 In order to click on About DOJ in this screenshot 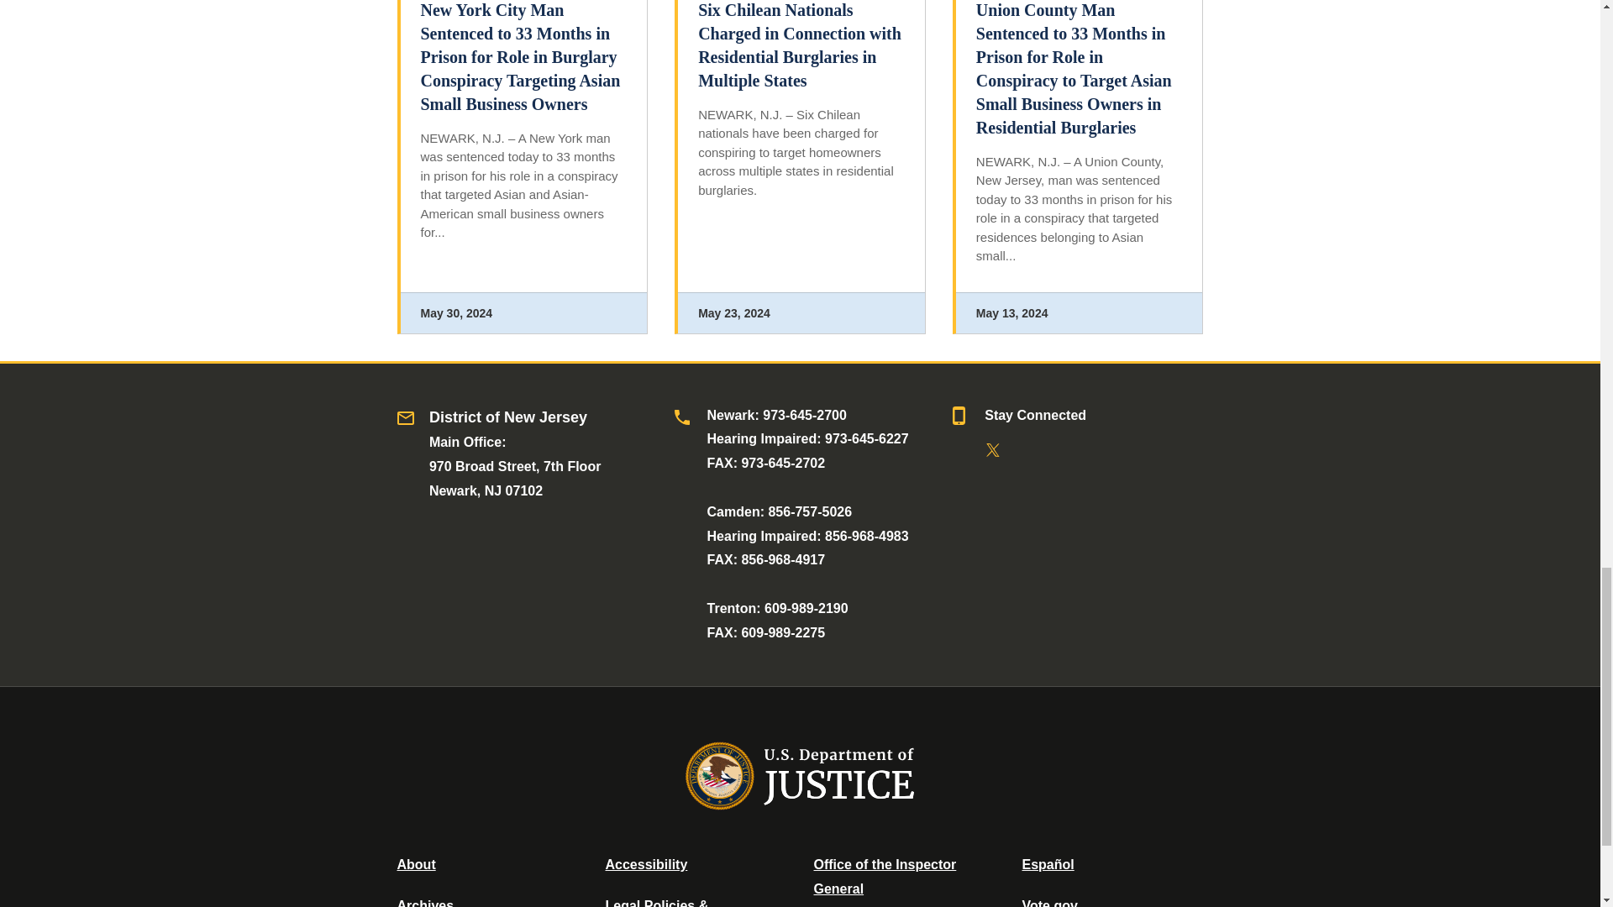, I will do `click(416, 863)`.